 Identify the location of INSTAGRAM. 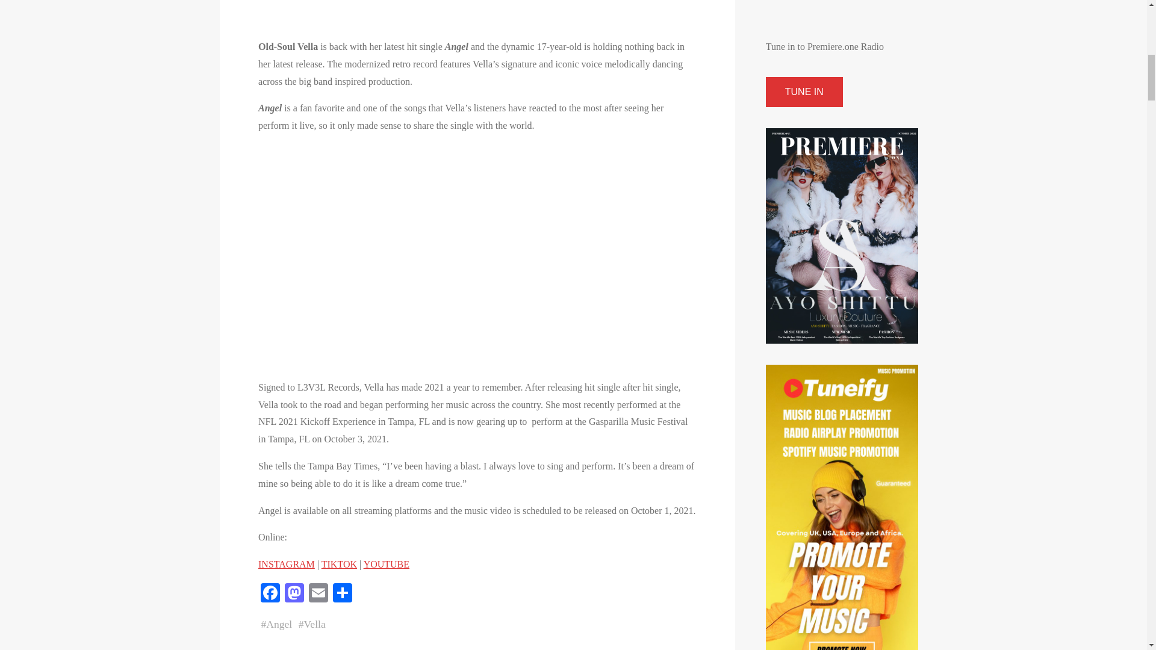
(286, 564).